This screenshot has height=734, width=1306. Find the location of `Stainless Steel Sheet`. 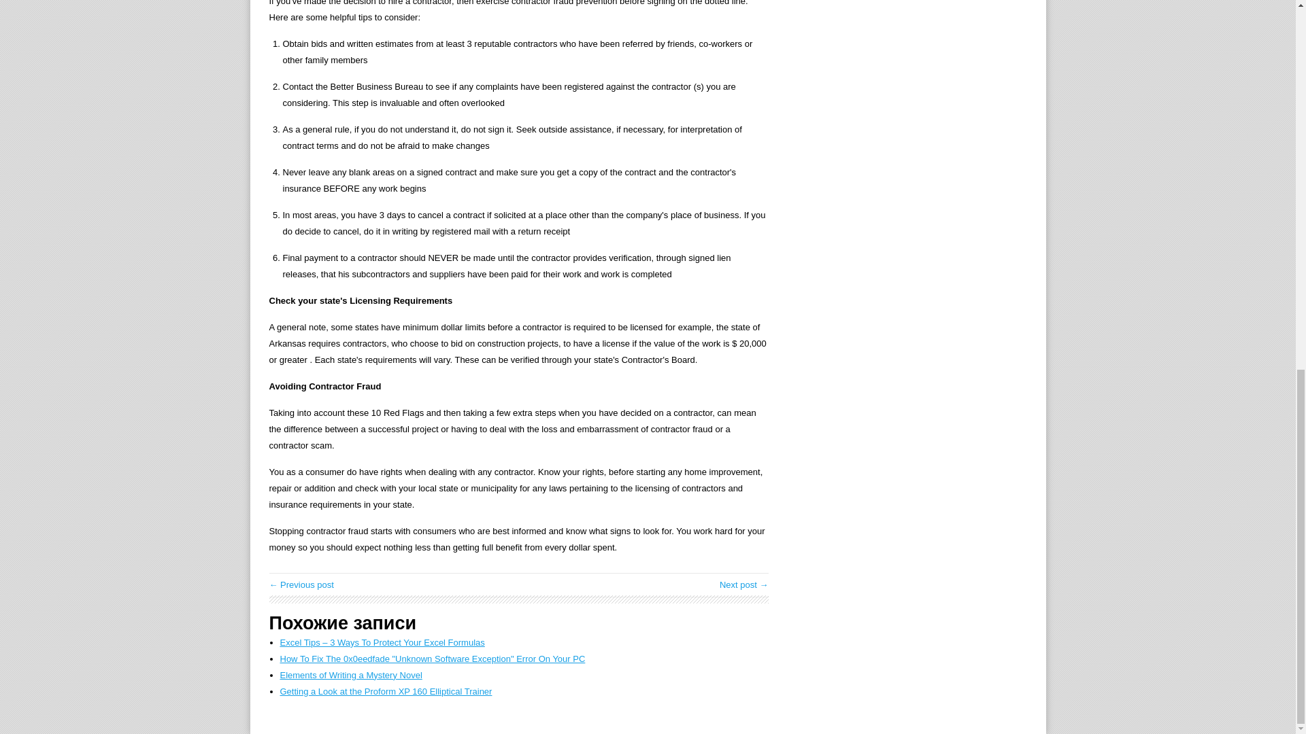

Stainless Steel Sheet is located at coordinates (301, 584).